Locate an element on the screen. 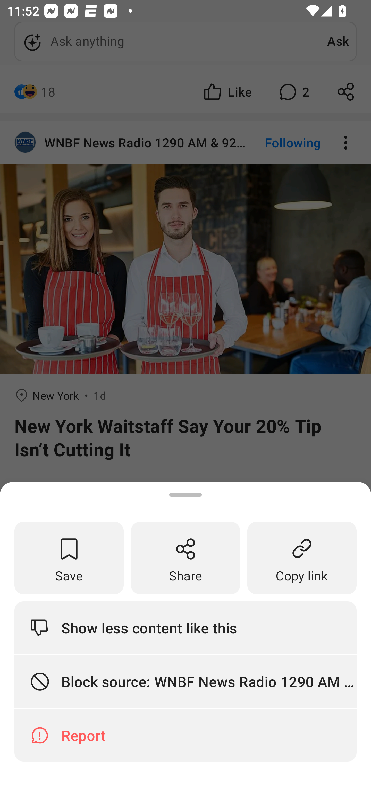  Block source: WNBF News Radio 1290 AM & 92.1 FM is located at coordinates (185, 682).